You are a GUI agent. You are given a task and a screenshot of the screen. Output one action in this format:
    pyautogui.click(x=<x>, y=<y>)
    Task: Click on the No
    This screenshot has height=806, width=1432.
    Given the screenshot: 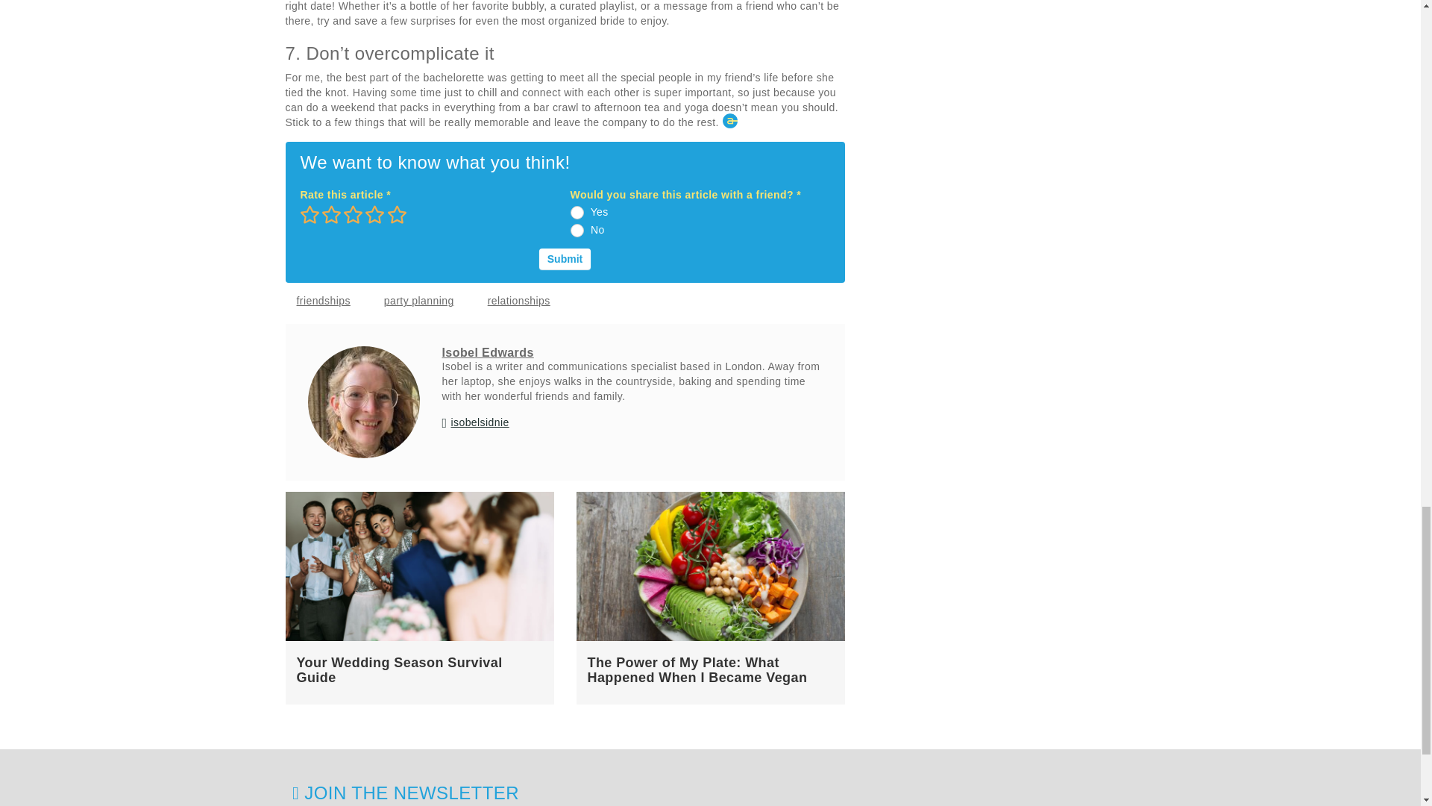 What is the action you would take?
    pyautogui.click(x=577, y=230)
    